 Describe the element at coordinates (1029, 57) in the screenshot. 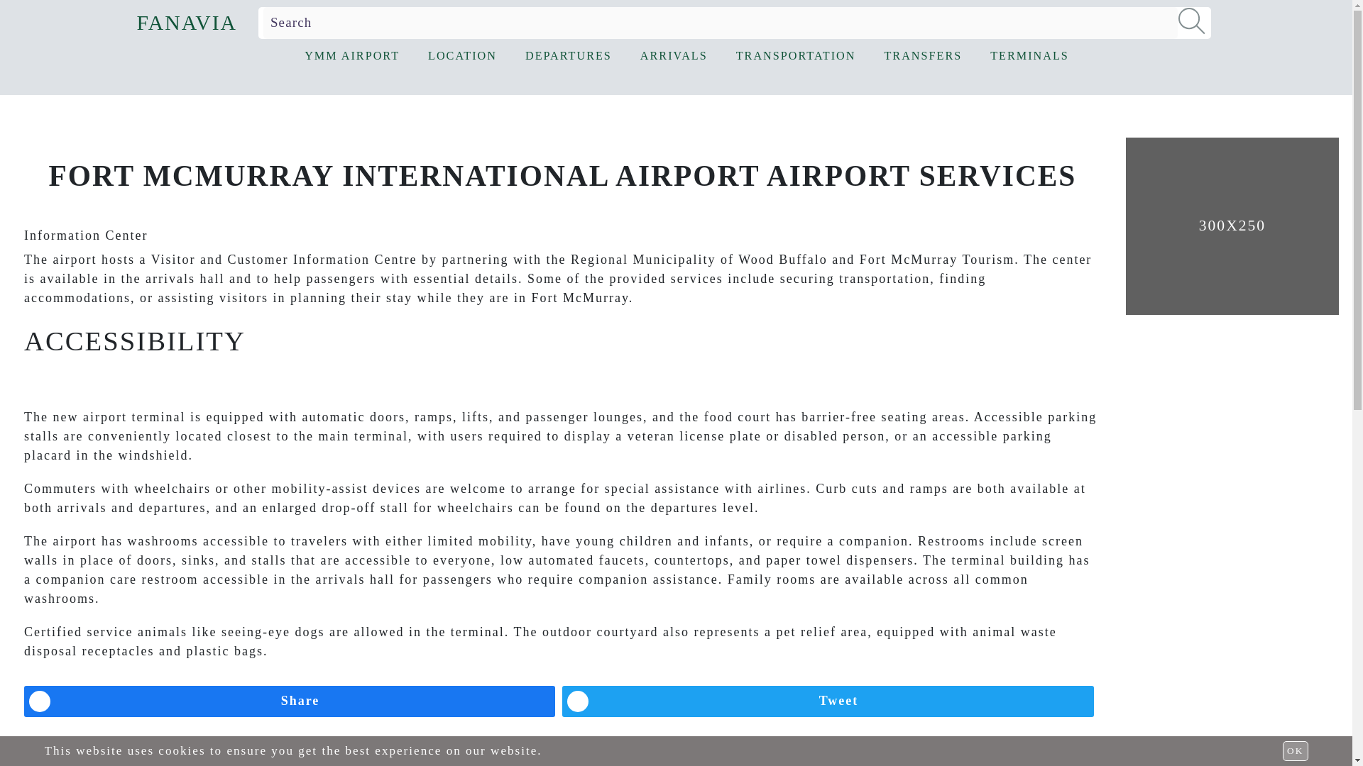

I see `TERMINALS` at that location.